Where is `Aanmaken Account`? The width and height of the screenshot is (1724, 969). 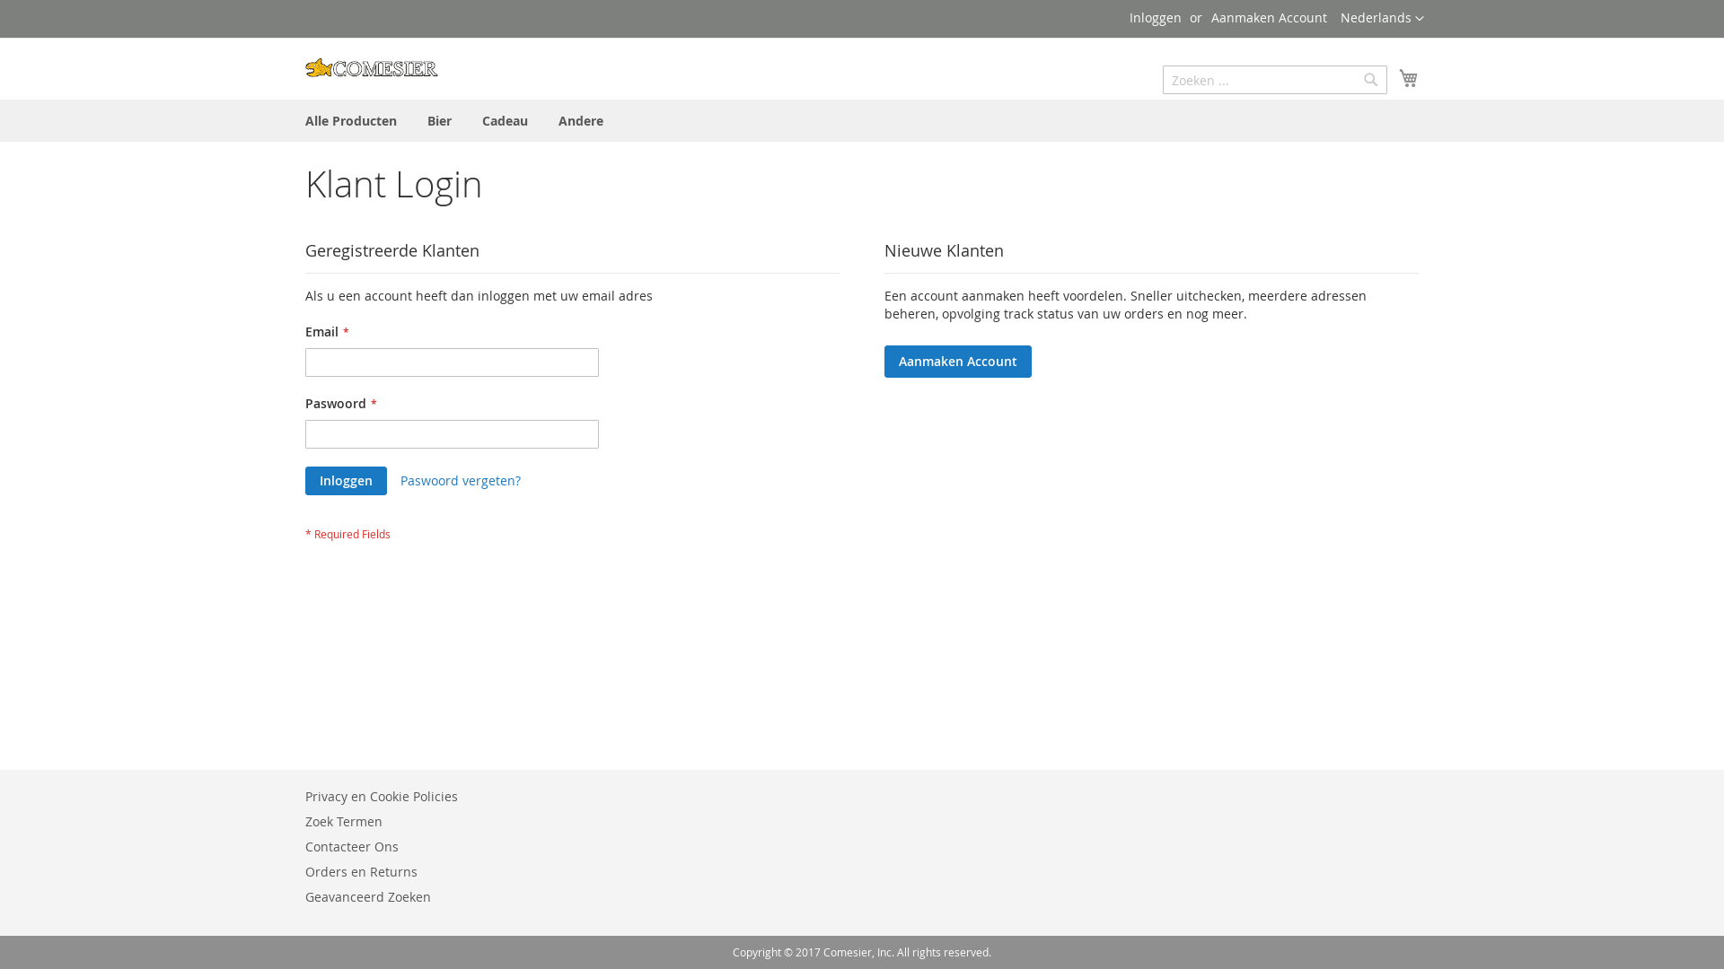
Aanmaken Account is located at coordinates (958, 361).